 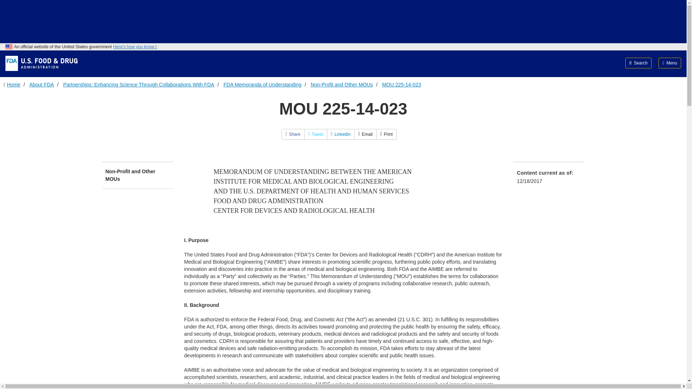 What do you see at coordinates (386, 134) in the screenshot?
I see `Print this page` at bounding box center [386, 134].